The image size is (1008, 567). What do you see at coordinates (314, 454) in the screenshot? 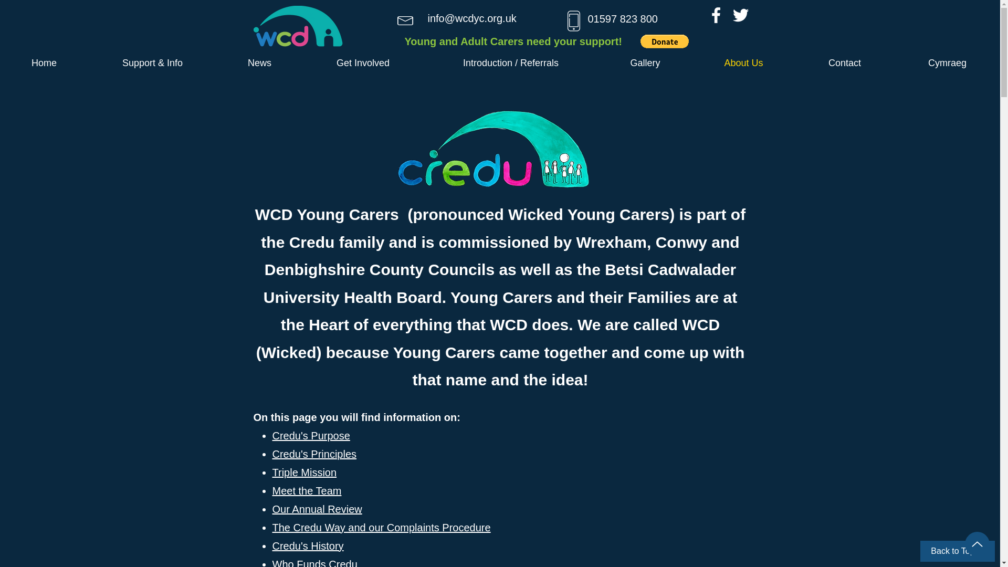
I see `Credu's Principles` at bounding box center [314, 454].